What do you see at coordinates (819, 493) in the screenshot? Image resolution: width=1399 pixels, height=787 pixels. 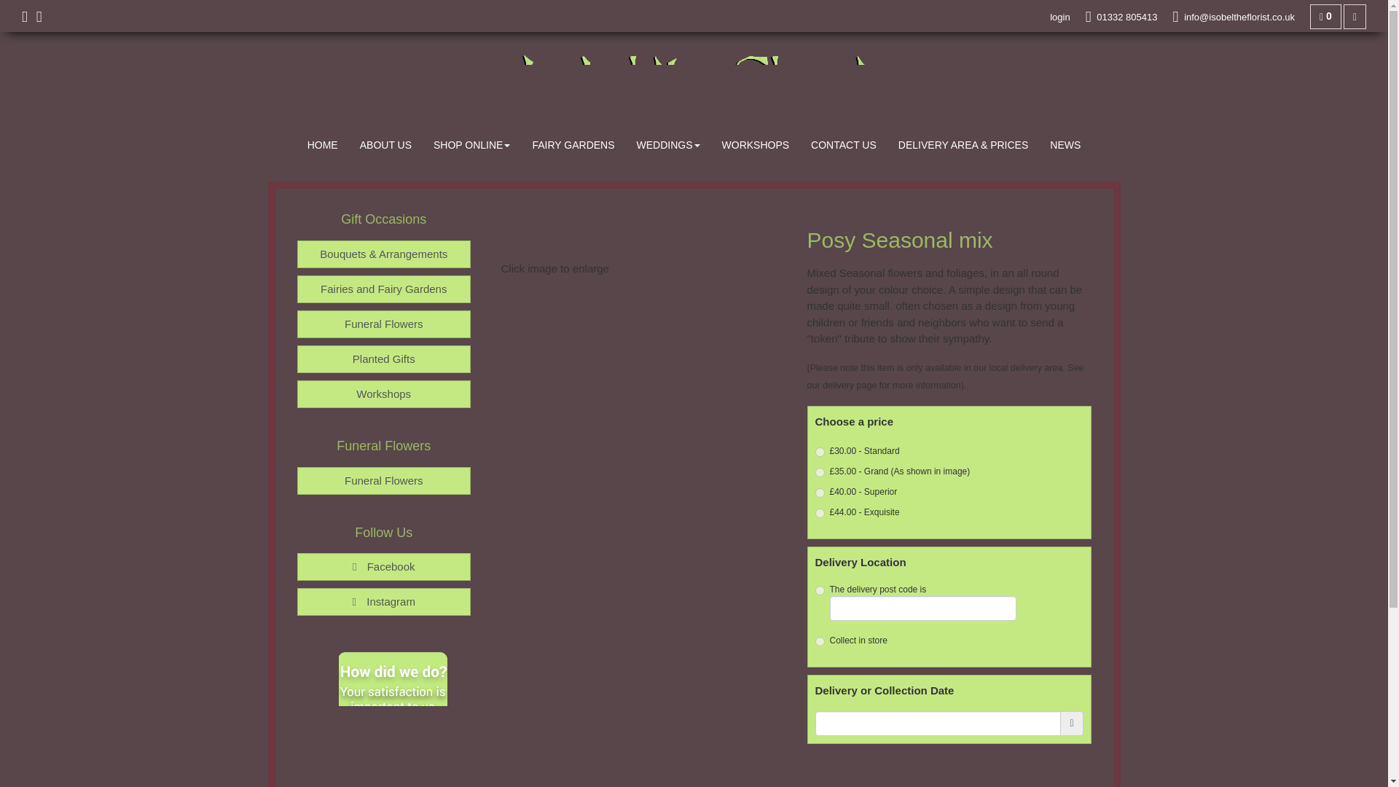 I see `40.00` at bounding box center [819, 493].